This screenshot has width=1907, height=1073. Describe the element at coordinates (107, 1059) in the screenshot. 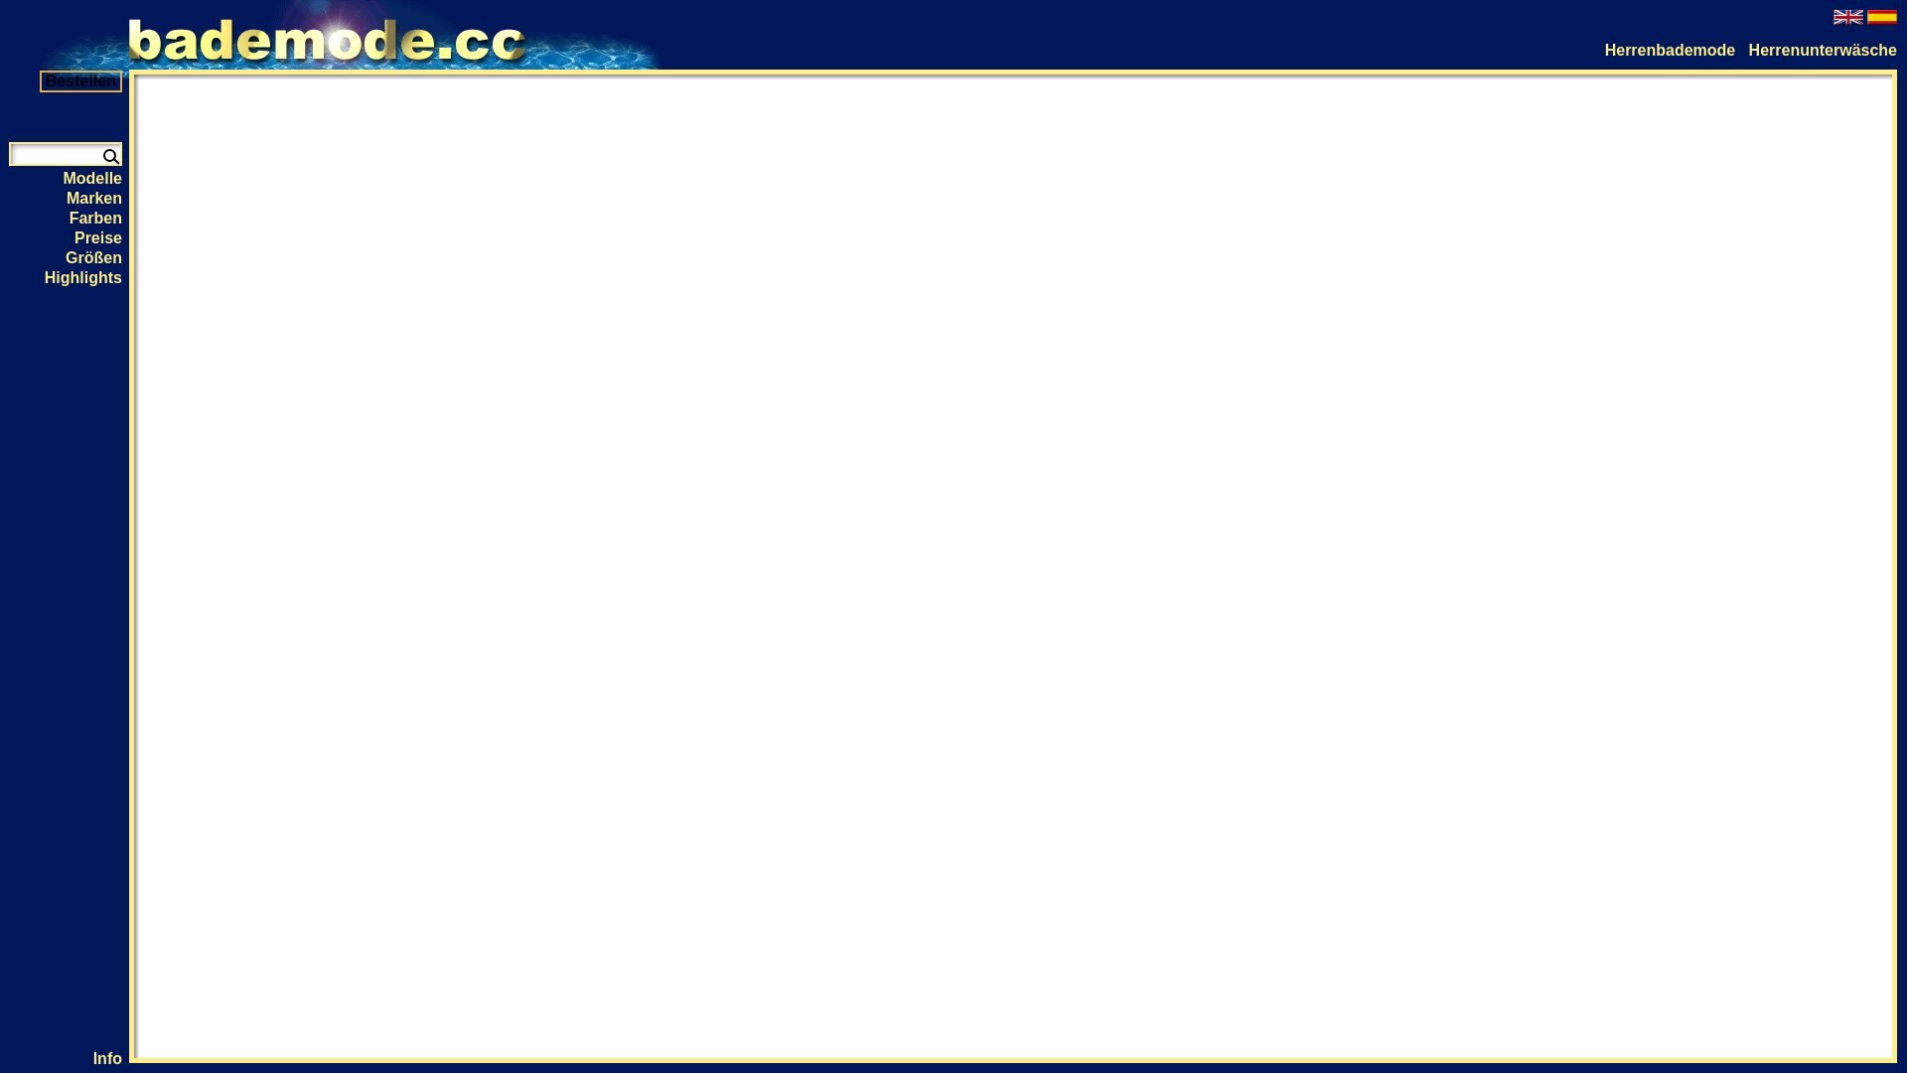

I see `Info` at that location.